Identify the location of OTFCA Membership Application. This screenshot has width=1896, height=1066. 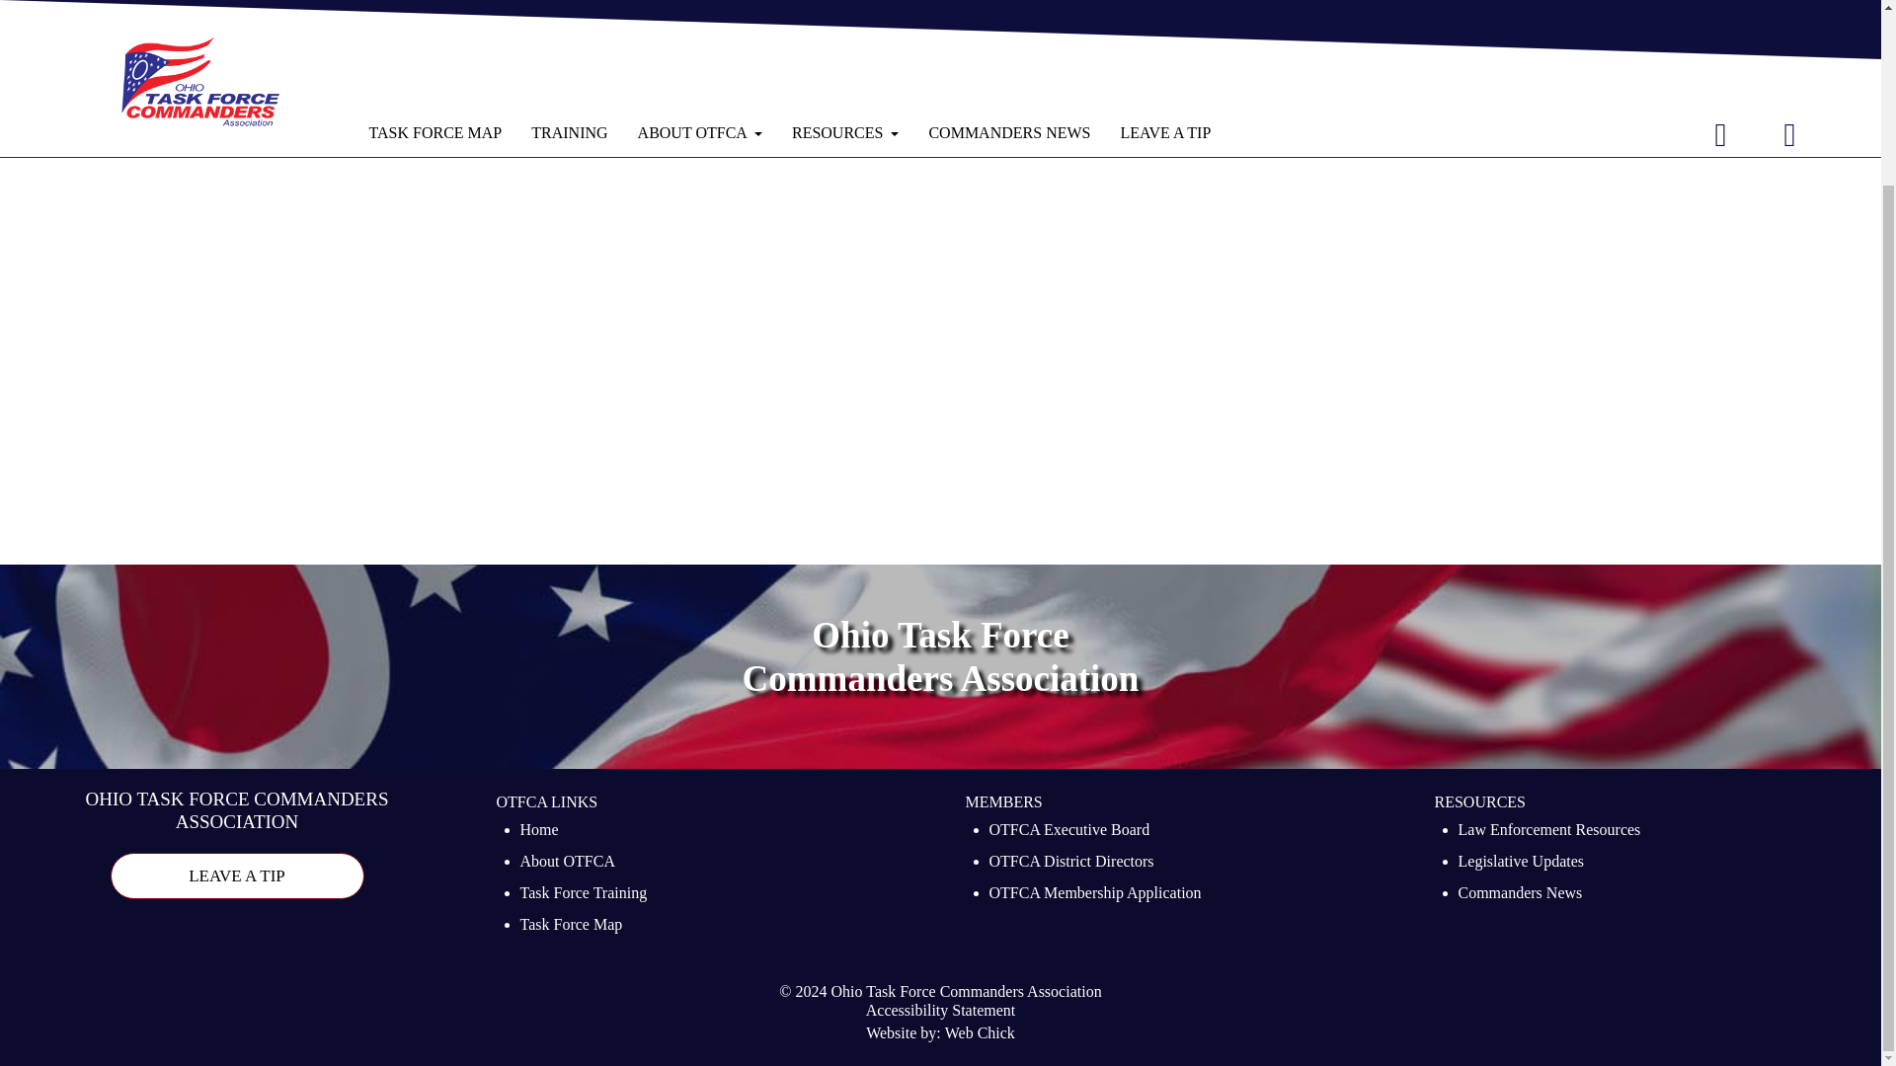
(1096, 895).